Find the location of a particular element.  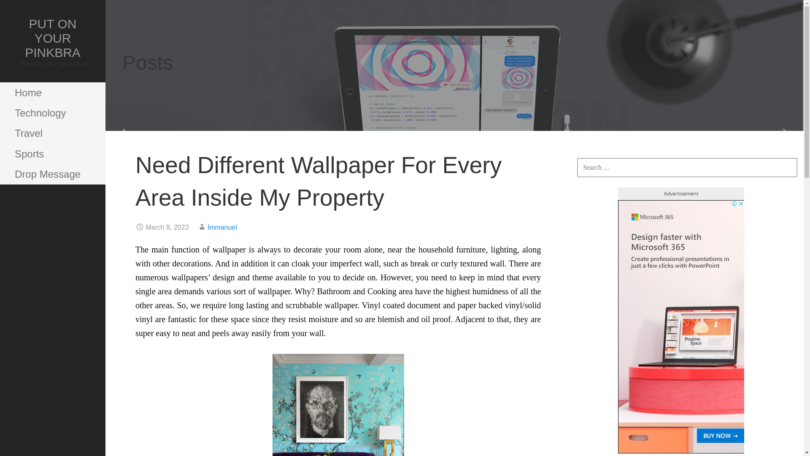

Drop Message is located at coordinates (52, 174).